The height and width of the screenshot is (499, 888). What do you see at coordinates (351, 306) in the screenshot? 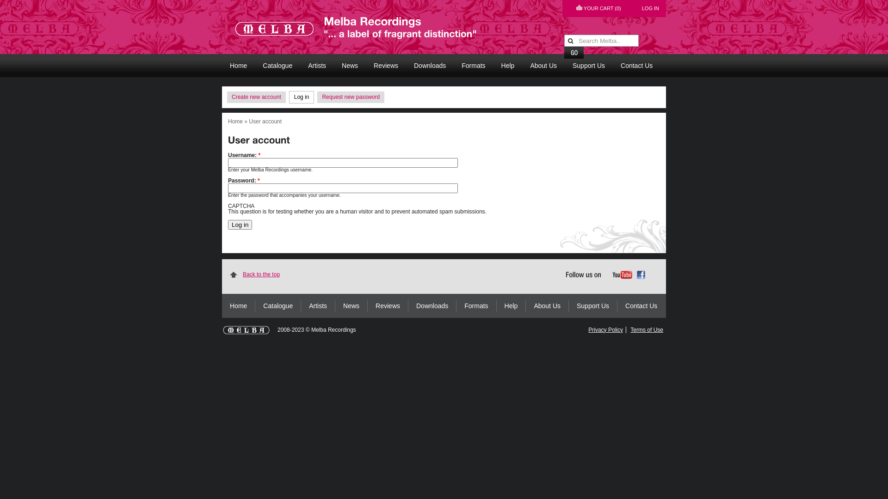
I see `News` at bounding box center [351, 306].